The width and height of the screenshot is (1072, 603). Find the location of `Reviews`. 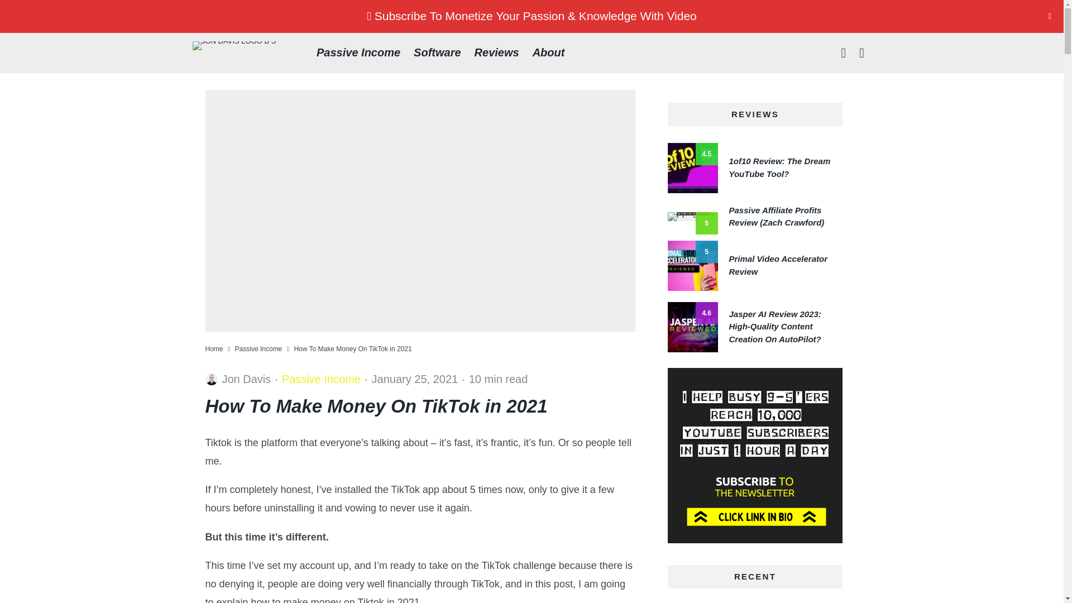

Reviews is located at coordinates (497, 52).